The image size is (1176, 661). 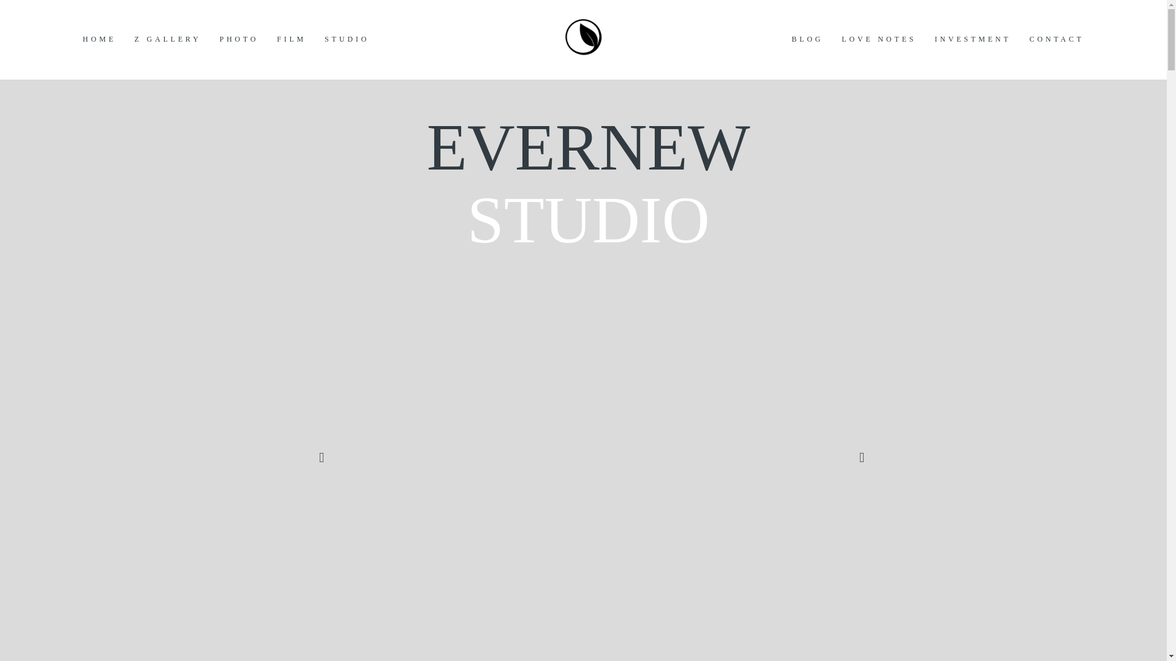 What do you see at coordinates (1057, 39) in the screenshot?
I see `CONTACT` at bounding box center [1057, 39].